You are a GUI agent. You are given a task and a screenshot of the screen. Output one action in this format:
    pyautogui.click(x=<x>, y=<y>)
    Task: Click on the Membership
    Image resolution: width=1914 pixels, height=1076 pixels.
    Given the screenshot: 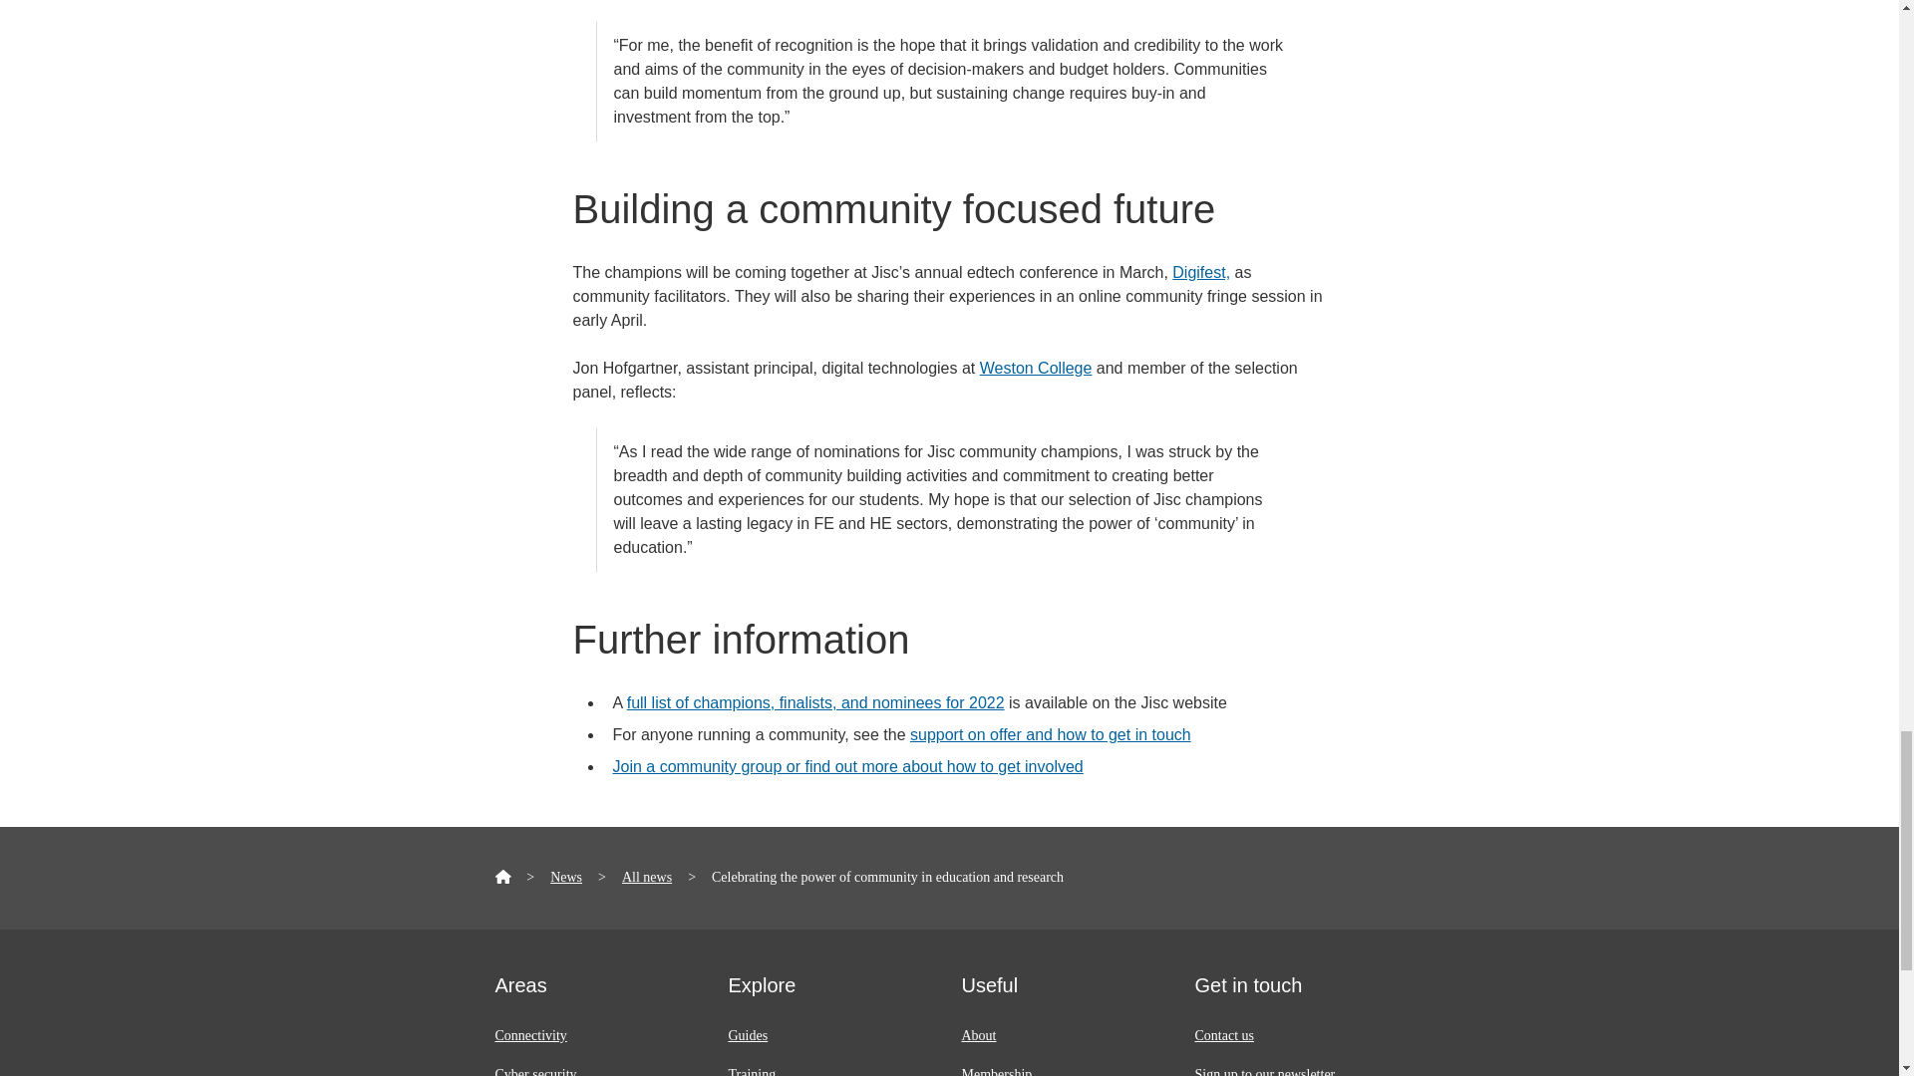 What is the action you would take?
    pyautogui.click(x=995, y=1072)
    